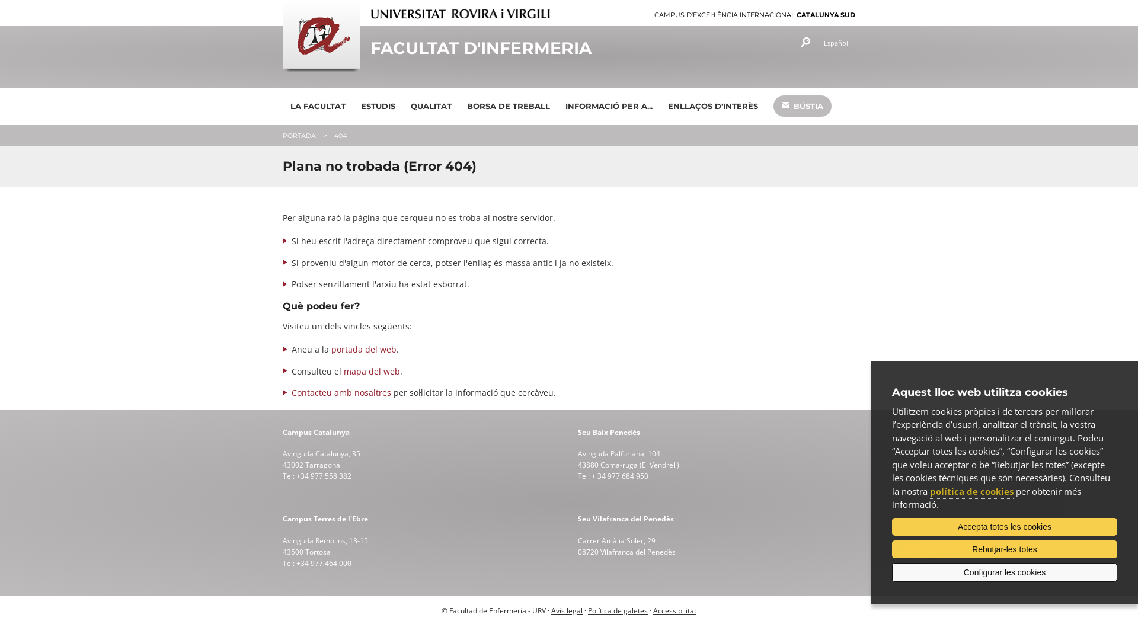 The image size is (1138, 640). I want to click on Configurar les cookies, so click(1005, 572).